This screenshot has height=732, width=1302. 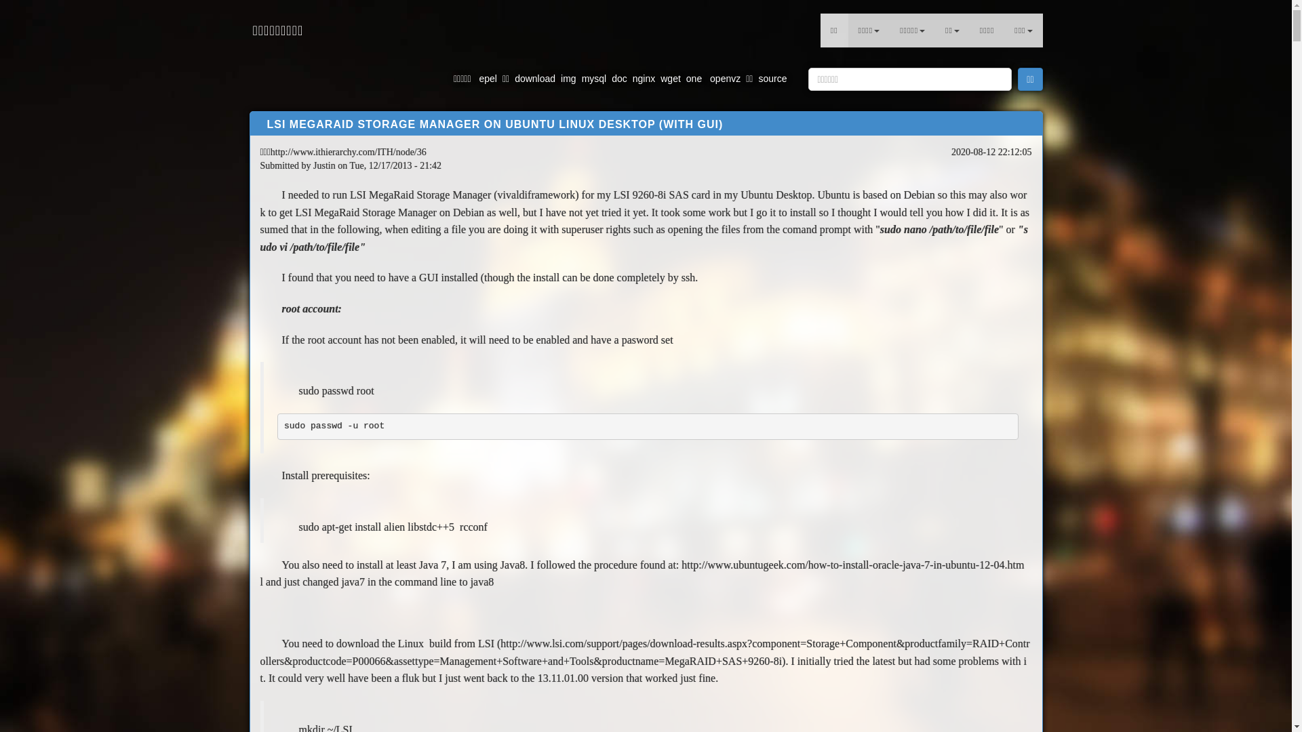 What do you see at coordinates (724, 79) in the screenshot?
I see `openvz` at bounding box center [724, 79].